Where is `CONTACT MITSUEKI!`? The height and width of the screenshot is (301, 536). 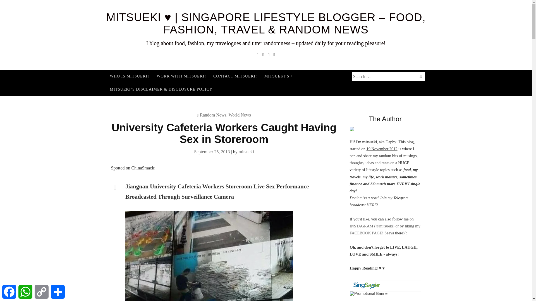
CONTACT MITSUEKI! is located at coordinates (235, 76).